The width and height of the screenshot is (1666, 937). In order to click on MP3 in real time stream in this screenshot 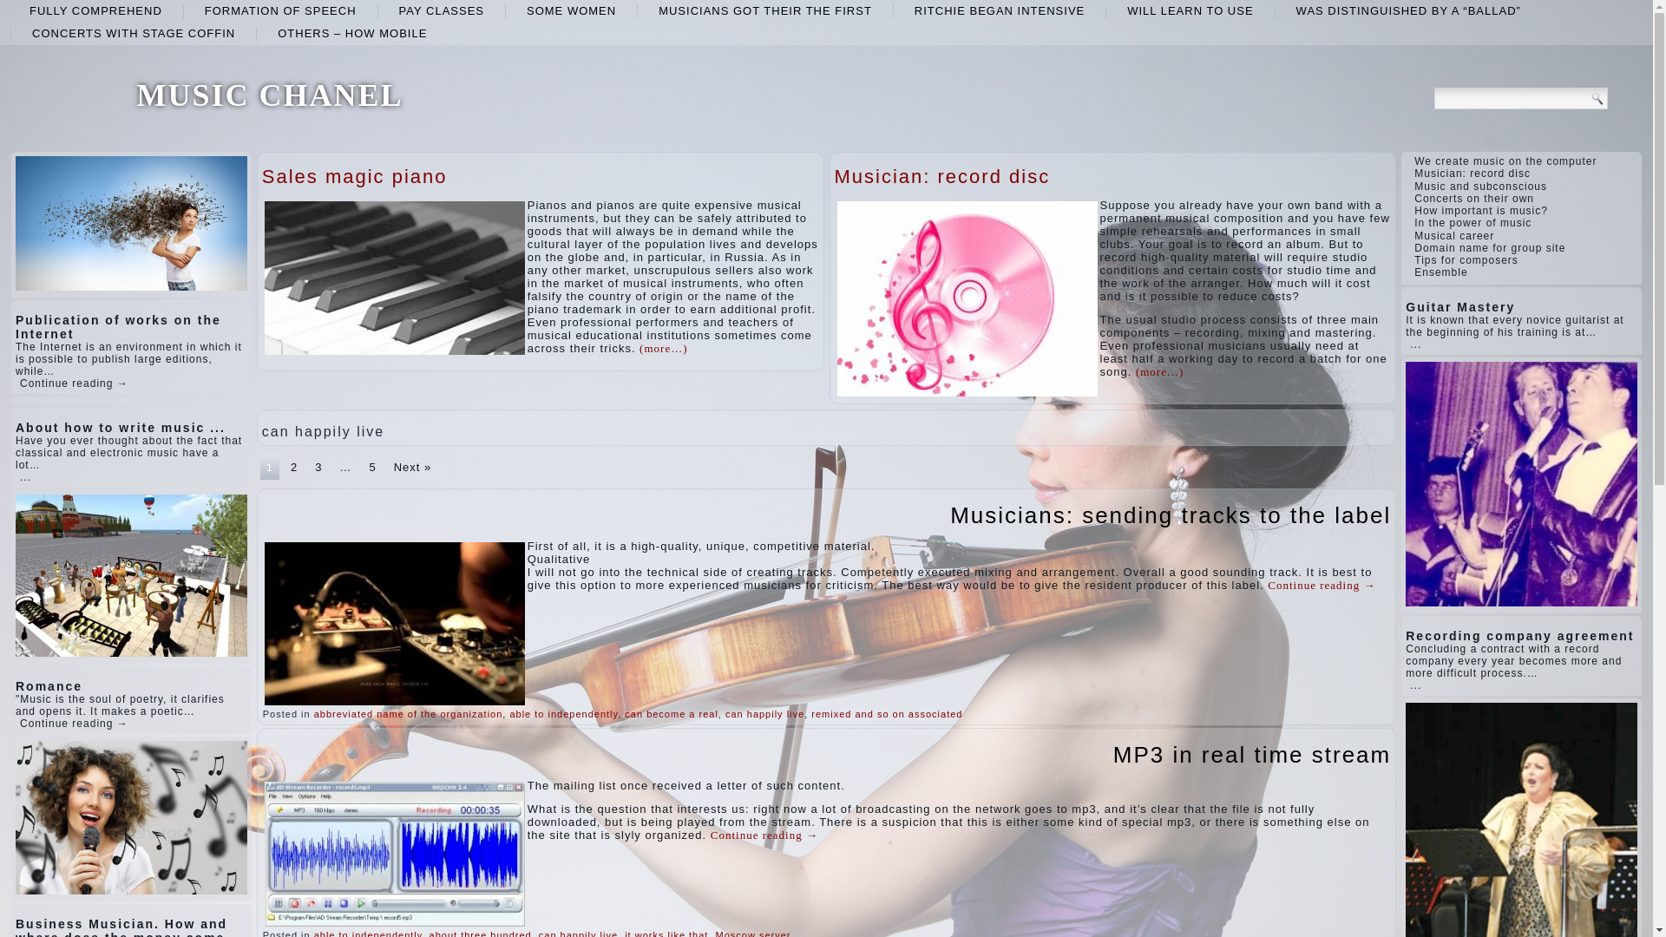, I will do `click(1251, 755)`.